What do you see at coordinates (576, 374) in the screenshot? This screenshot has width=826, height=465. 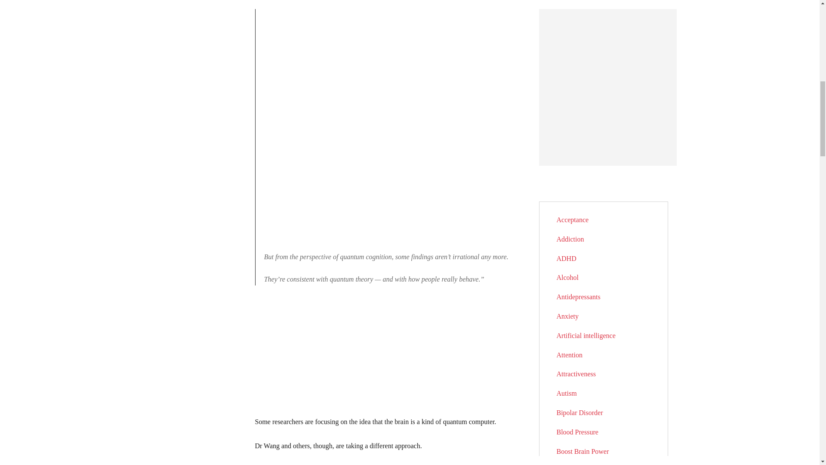 I see `Attractiveness` at bounding box center [576, 374].